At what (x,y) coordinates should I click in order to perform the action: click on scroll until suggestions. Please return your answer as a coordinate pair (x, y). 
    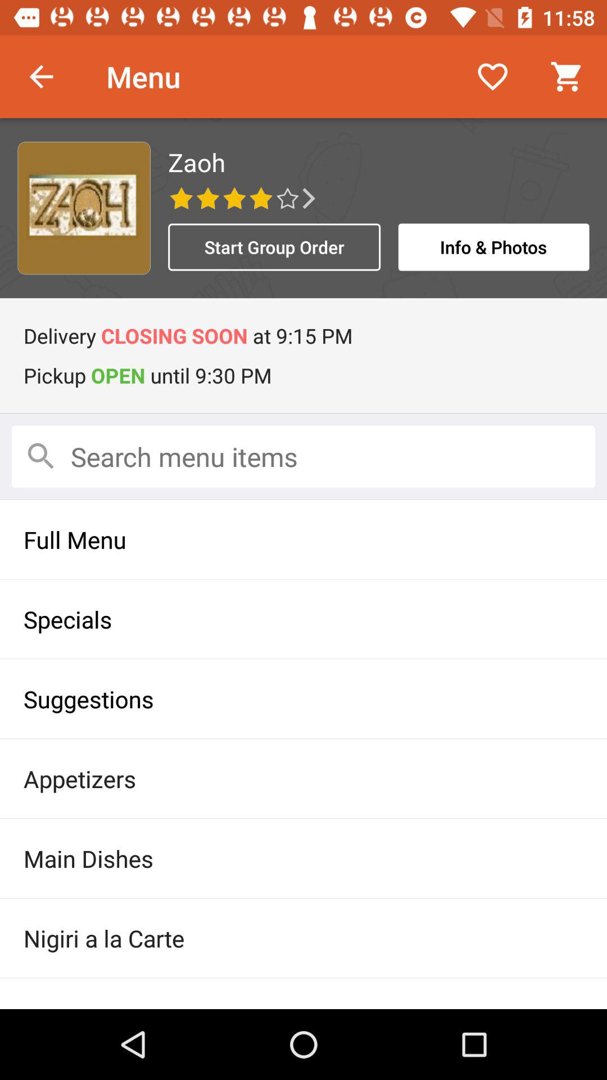
    Looking at the image, I should click on (303, 699).